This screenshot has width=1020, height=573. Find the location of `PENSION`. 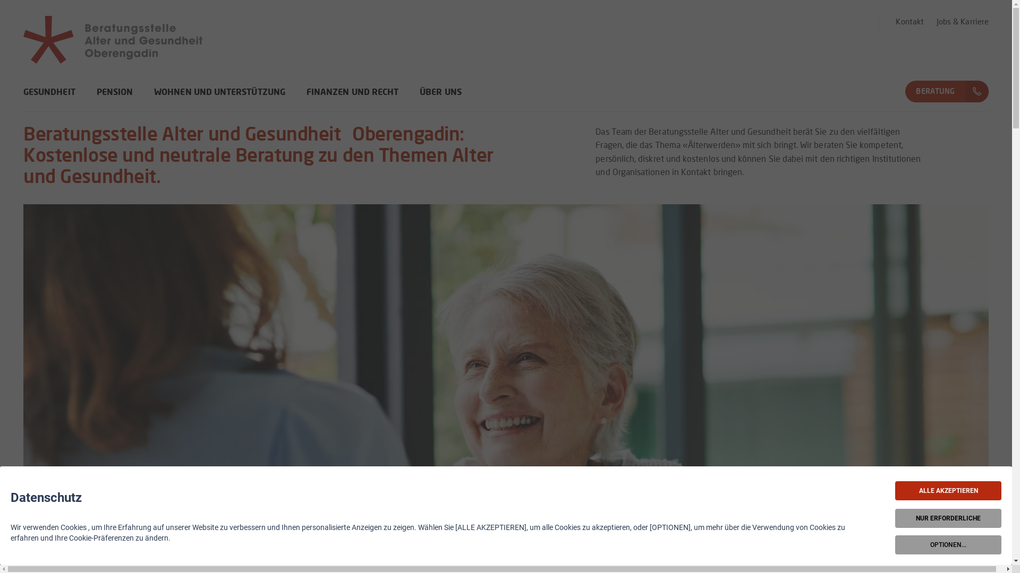

PENSION is located at coordinates (115, 100).